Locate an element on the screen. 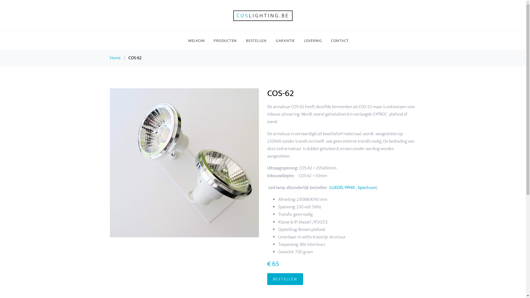 The width and height of the screenshot is (530, 298). CONTACT is located at coordinates (340, 41).